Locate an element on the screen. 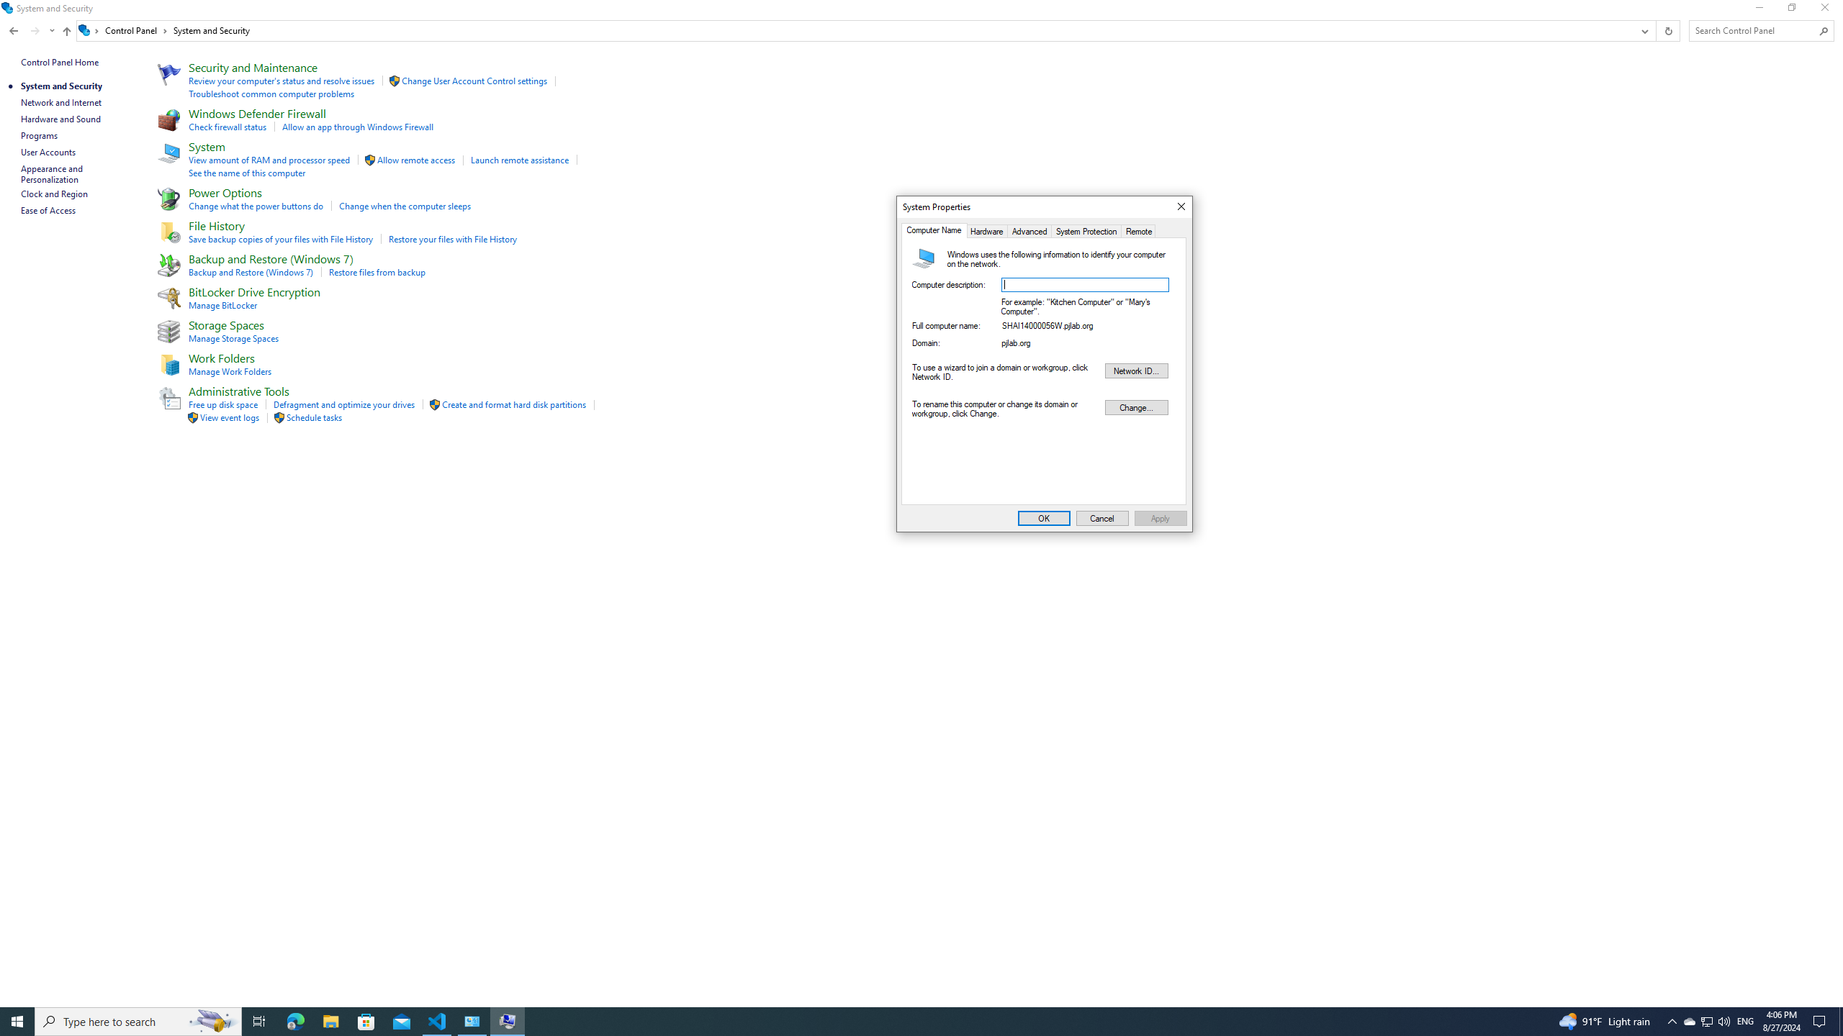  Network ID... is located at coordinates (1136, 371).